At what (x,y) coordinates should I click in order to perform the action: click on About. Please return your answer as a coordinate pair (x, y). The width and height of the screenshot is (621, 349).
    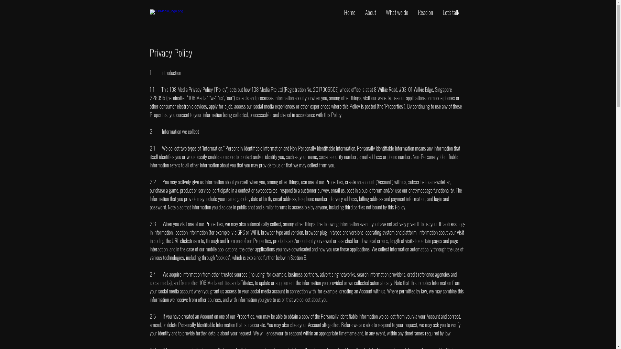
    Looking at the image, I should click on (371, 12).